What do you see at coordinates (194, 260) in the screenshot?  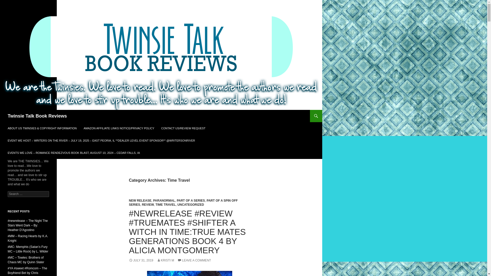 I see `LEAVE A COMMENT` at bounding box center [194, 260].